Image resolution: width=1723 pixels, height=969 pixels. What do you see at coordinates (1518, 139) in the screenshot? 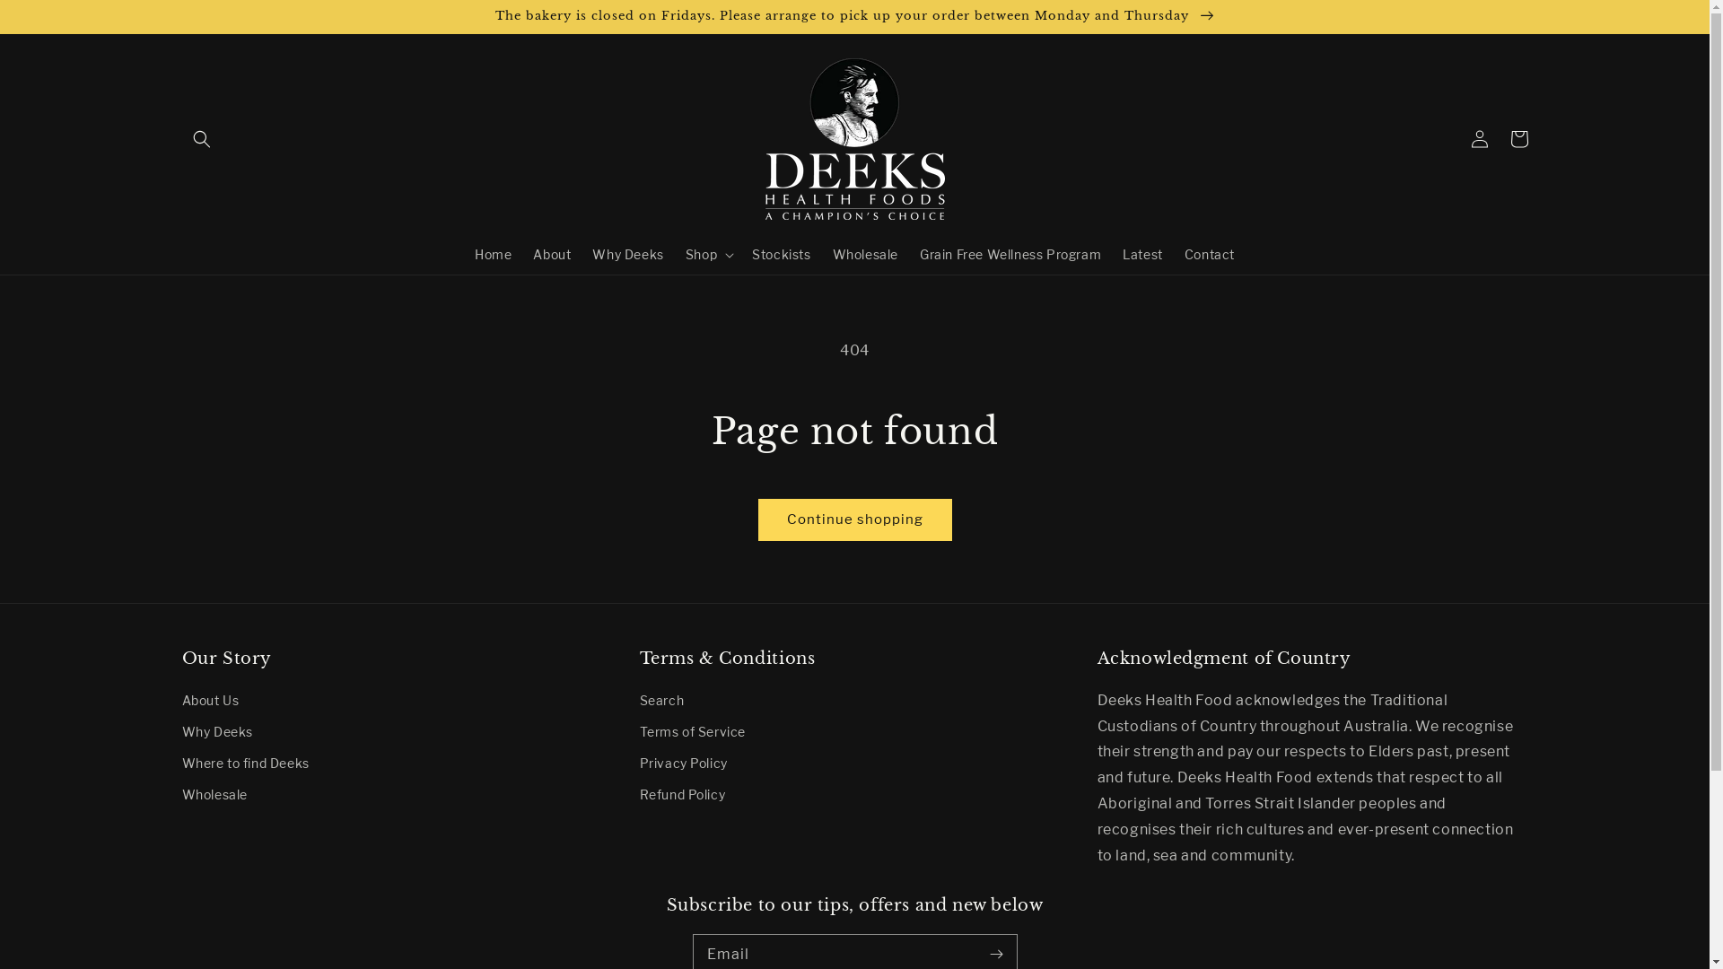
I see `Cart` at bounding box center [1518, 139].